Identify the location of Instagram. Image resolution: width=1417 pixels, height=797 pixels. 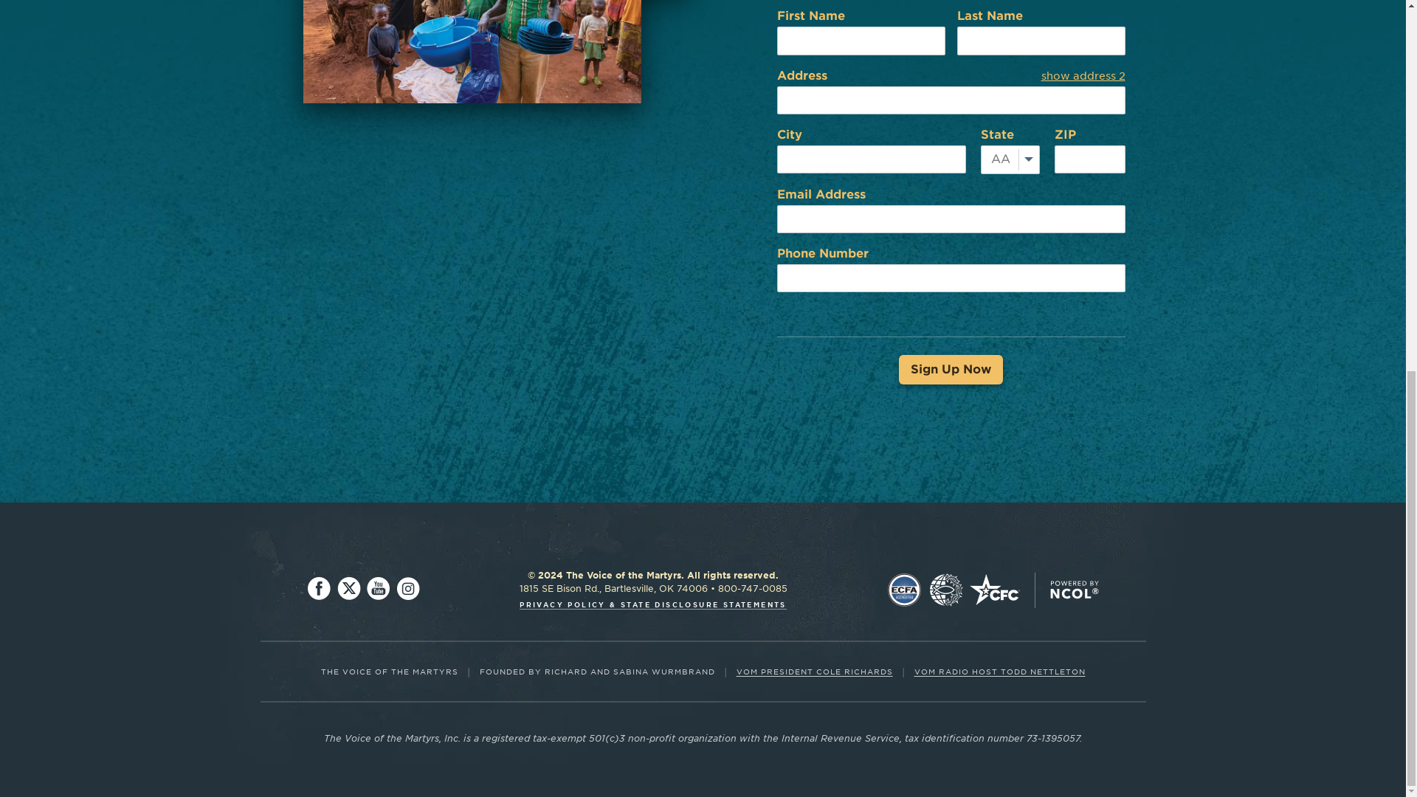
(407, 589).